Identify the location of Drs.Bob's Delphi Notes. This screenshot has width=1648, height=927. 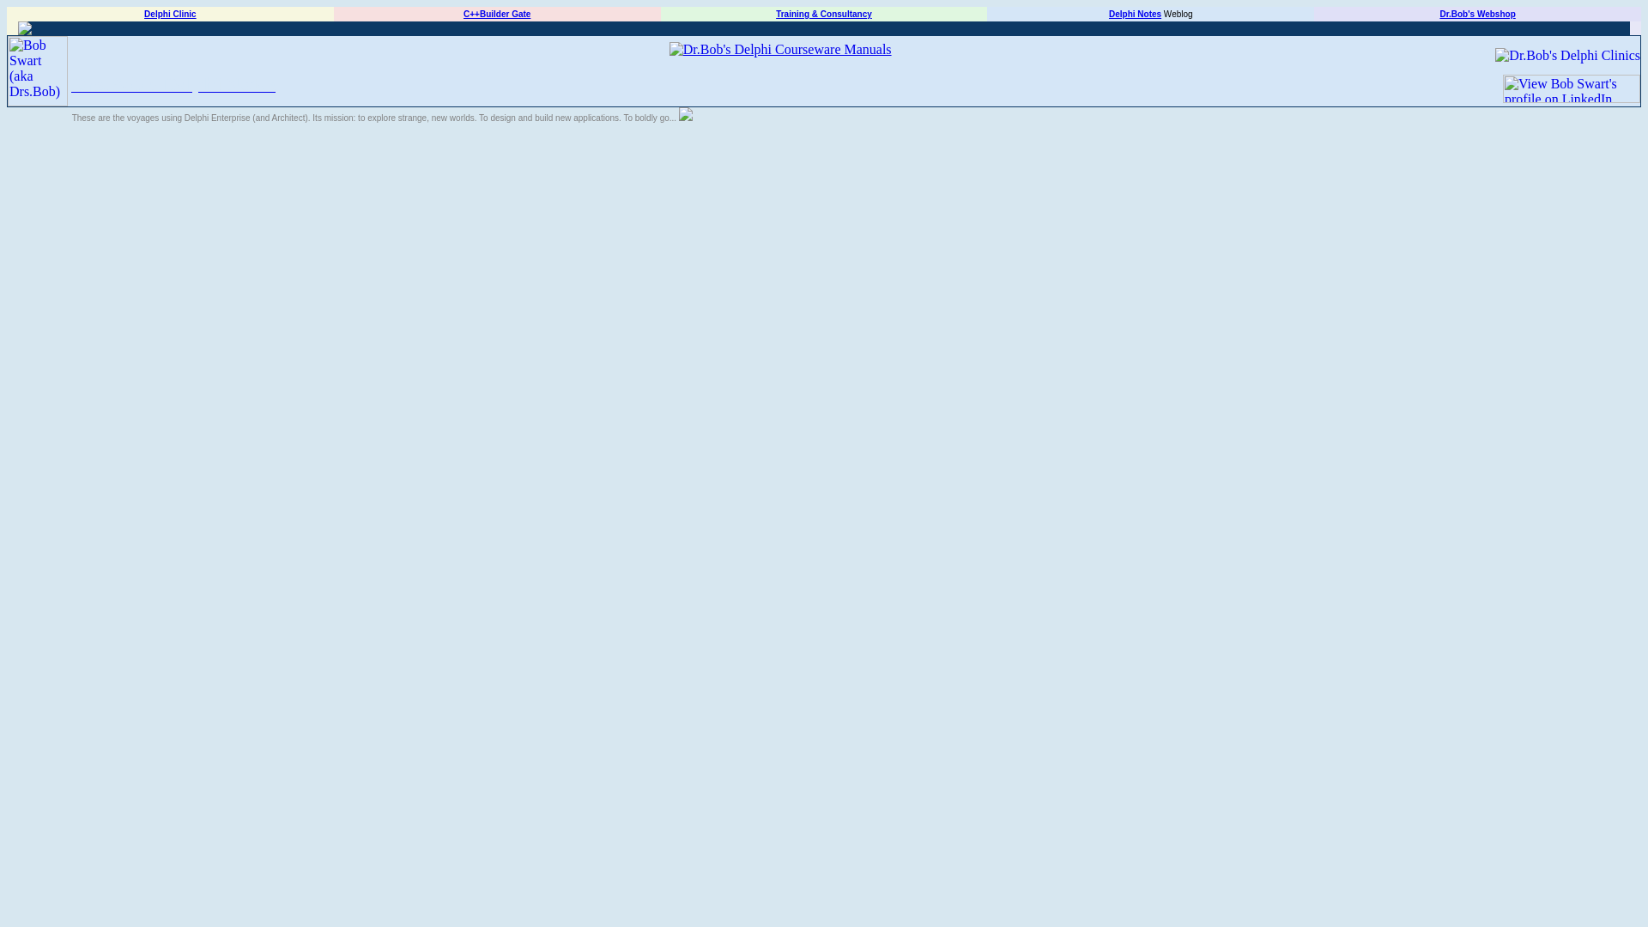
(173, 86).